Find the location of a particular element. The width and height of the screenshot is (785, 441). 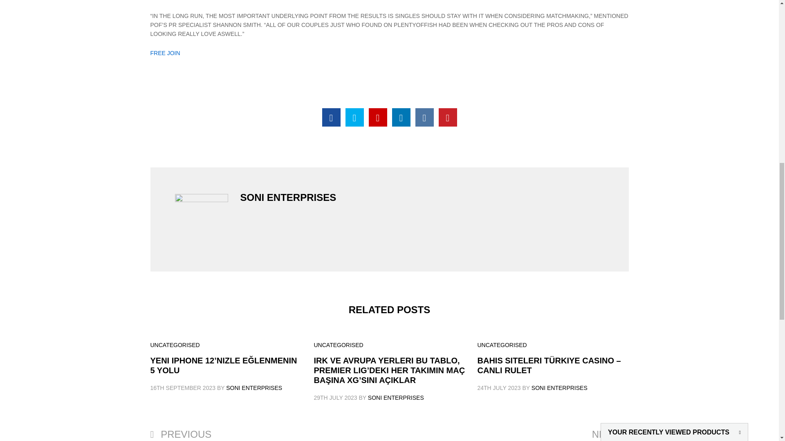

UNCATEGORISED is located at coordinates (339, 345).